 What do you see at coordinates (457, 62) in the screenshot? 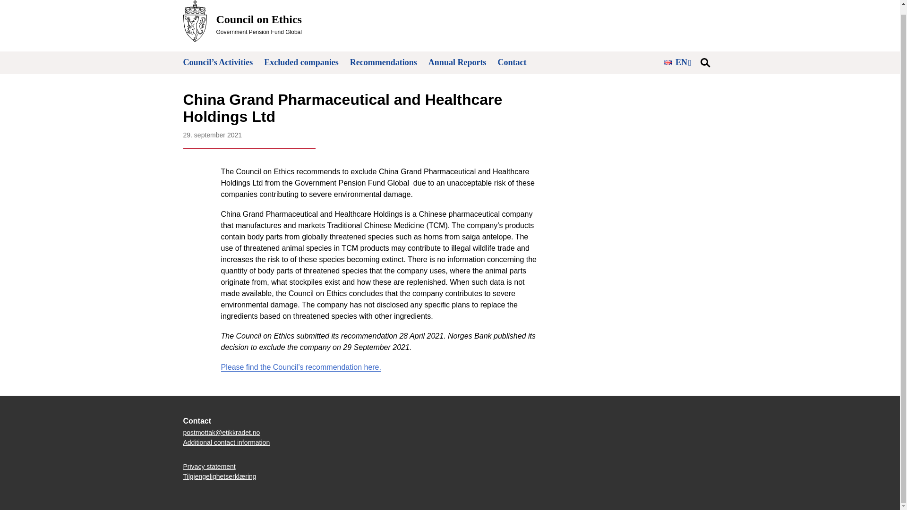
I see `Annual Reports` at bounding box center [457, 62].